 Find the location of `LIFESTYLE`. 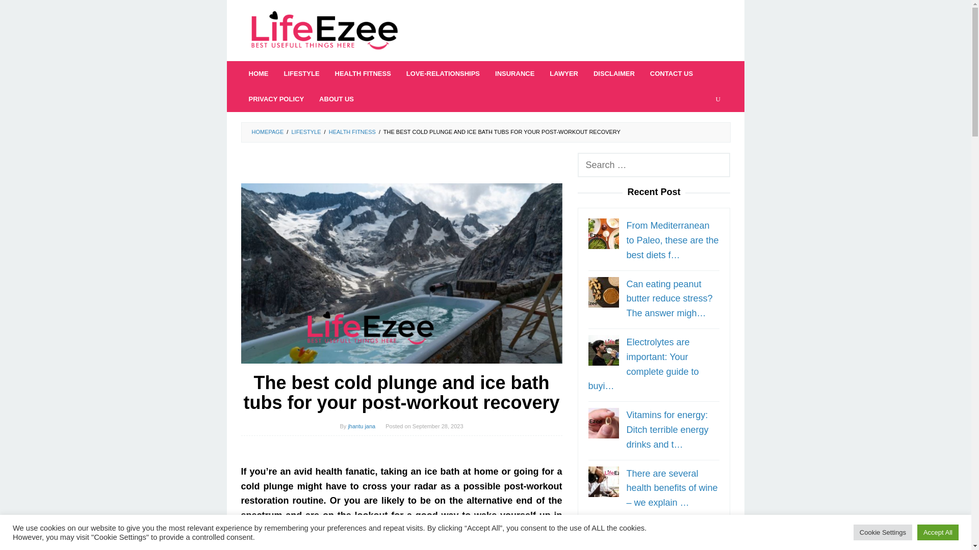

LIFESTYLE is located at coordinates (306, 131).